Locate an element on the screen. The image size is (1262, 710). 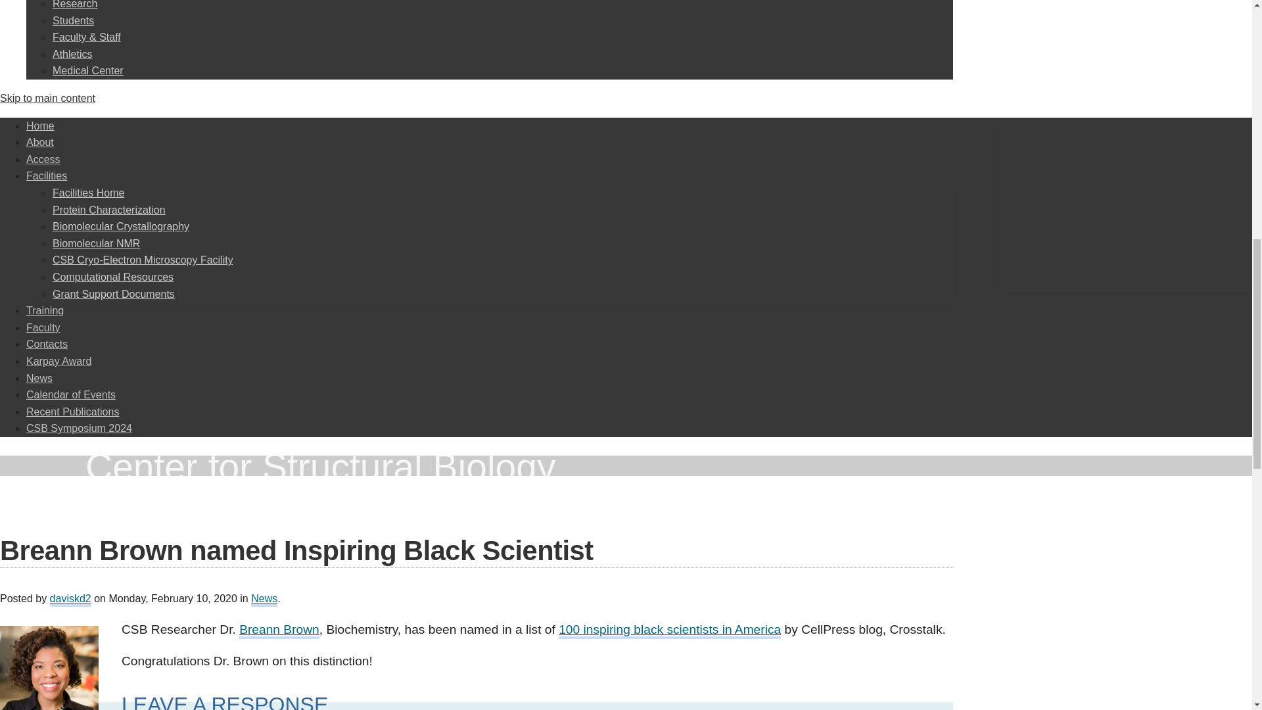
About is located at coordinates (40, 142).